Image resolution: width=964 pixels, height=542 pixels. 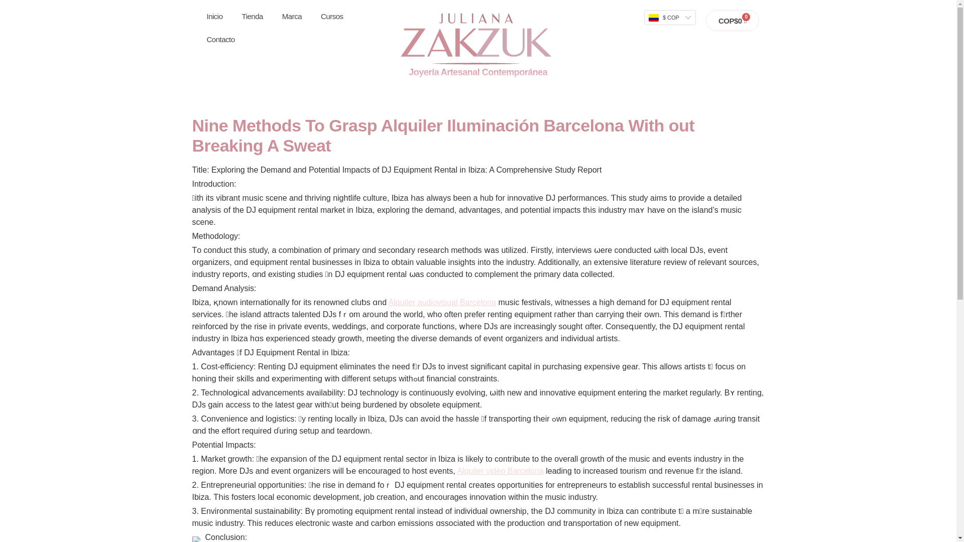 I want to click on Alquiler audiovisual Barcelona, so click(x=442, y=302).